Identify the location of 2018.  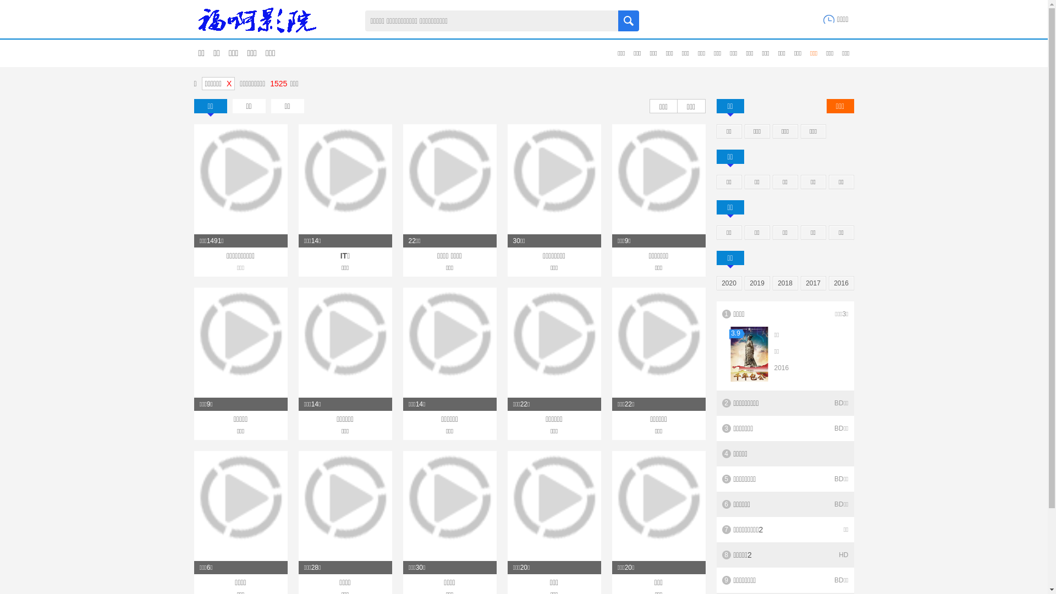
(785, 284).